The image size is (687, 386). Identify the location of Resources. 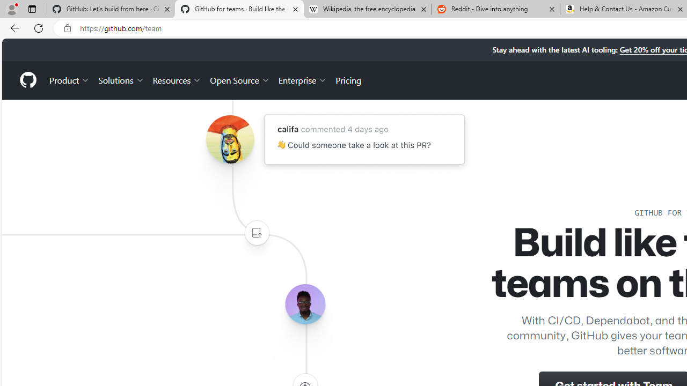
(177, 79).